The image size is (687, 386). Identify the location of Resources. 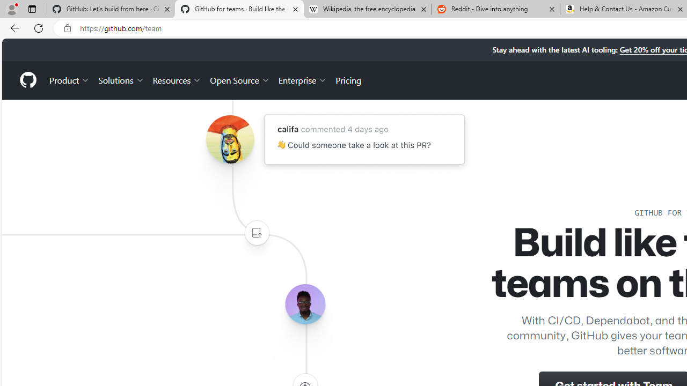
(177, 79).